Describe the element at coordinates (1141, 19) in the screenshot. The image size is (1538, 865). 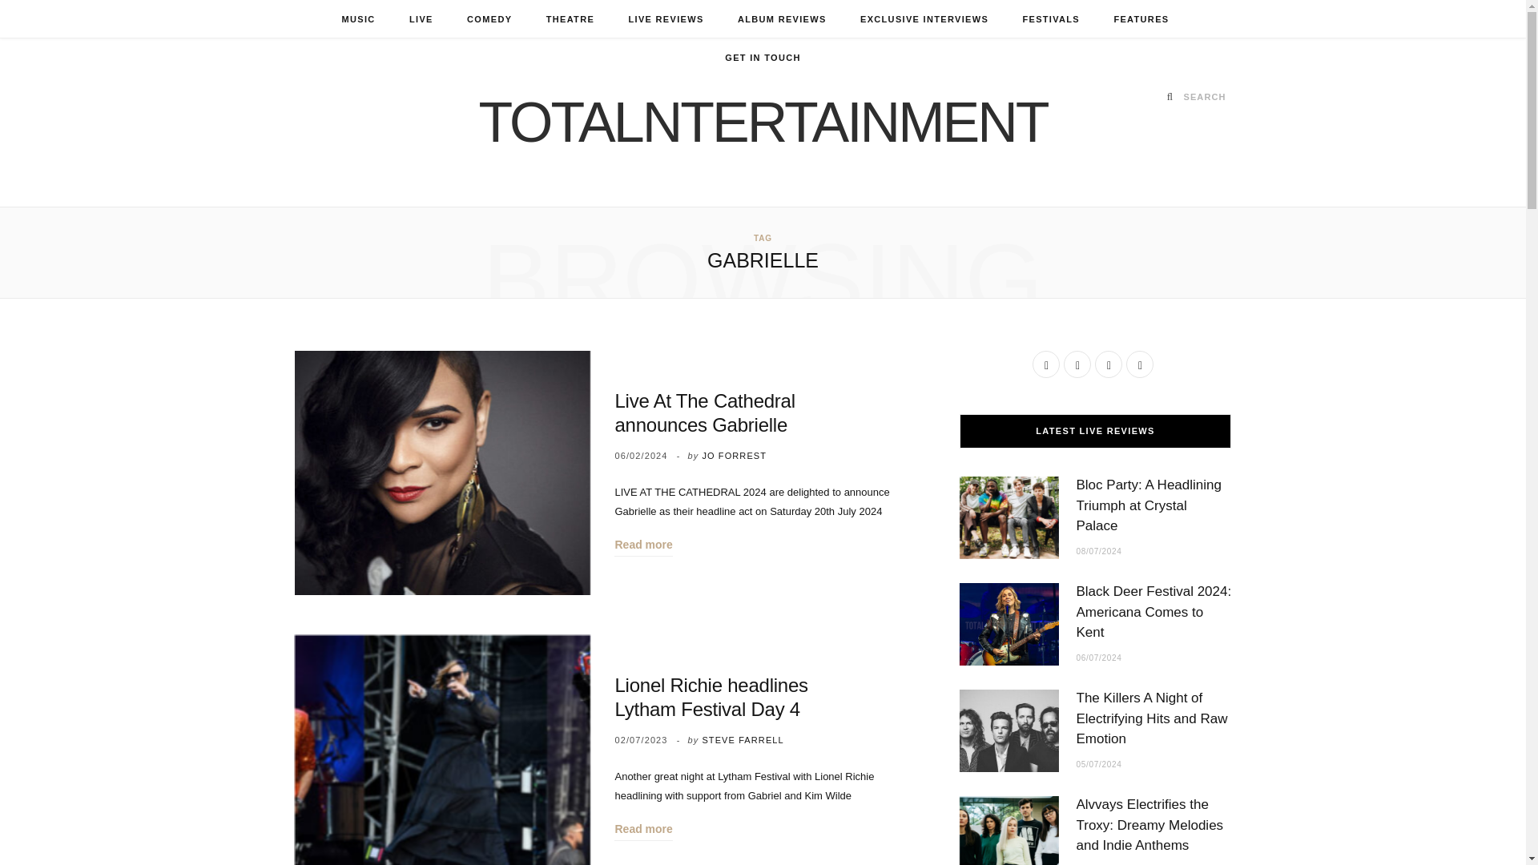
I see `FEATURES` at that location.